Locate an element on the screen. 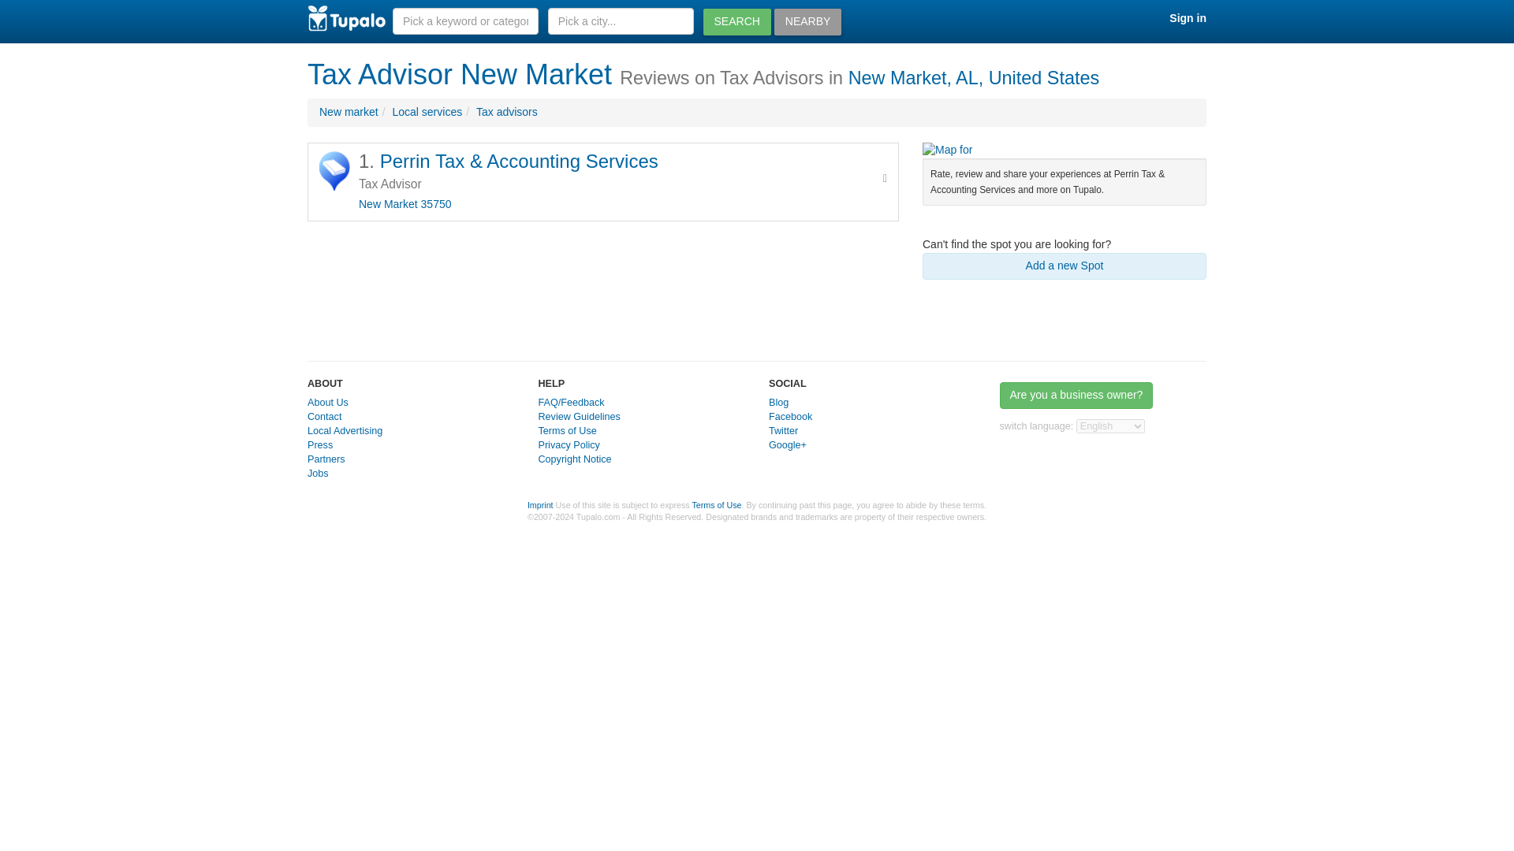 The image size is (1514, 851). Tax Advisor New Market is located at coordinates (459, 74).